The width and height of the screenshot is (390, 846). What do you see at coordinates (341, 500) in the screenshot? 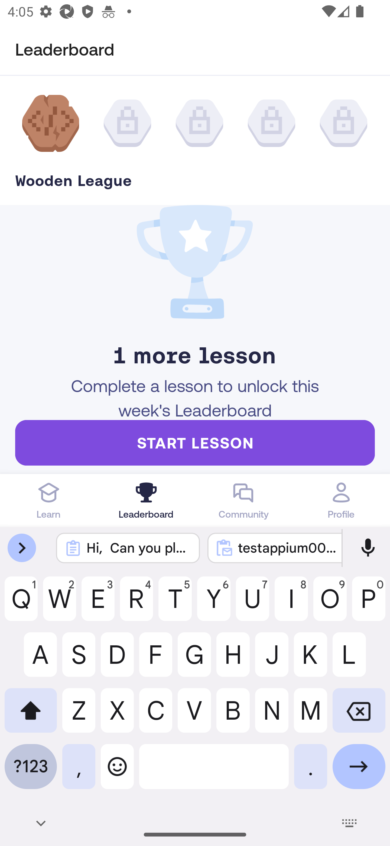
I see `Profile` at bounding box center [341, 500].